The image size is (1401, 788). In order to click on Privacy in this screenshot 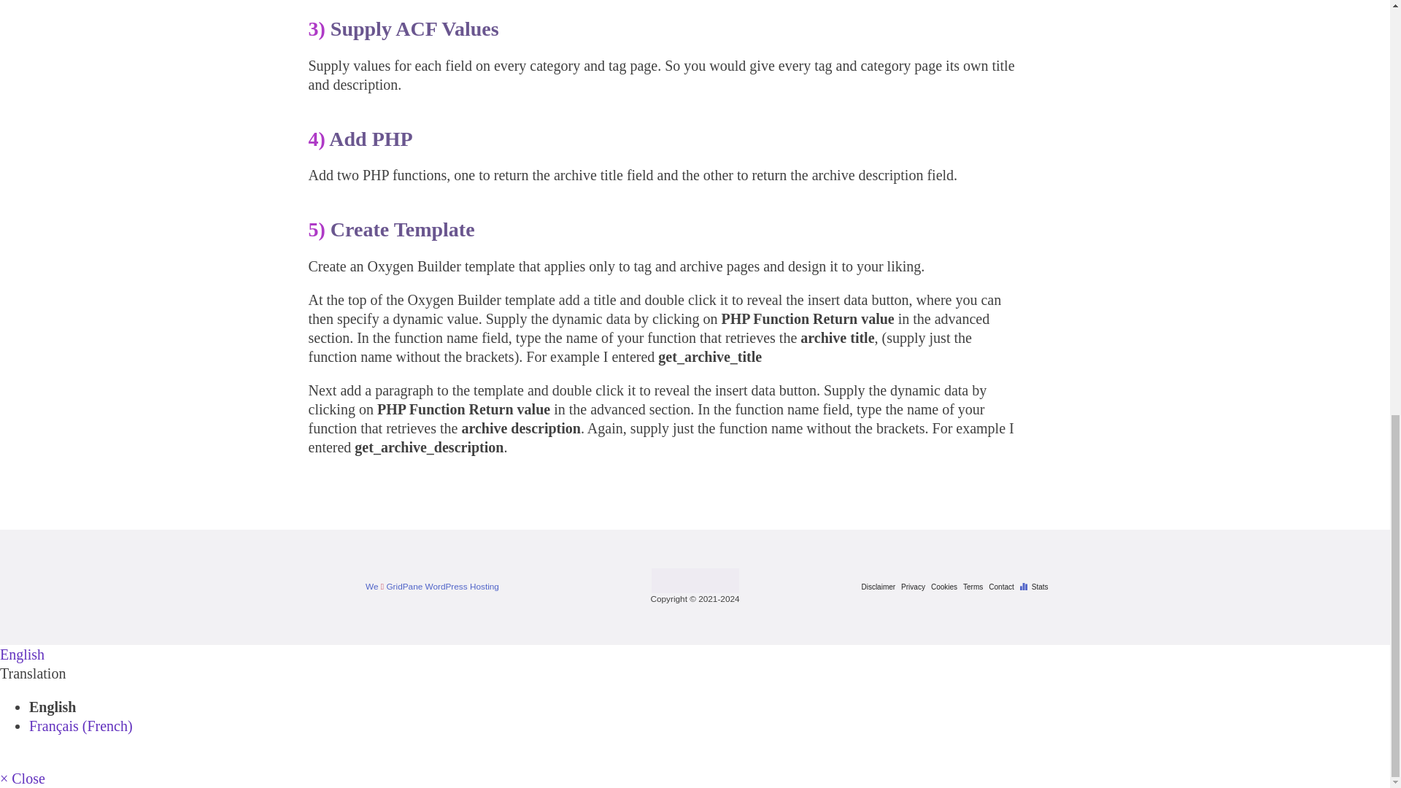, I will do `click(916, 587)`.